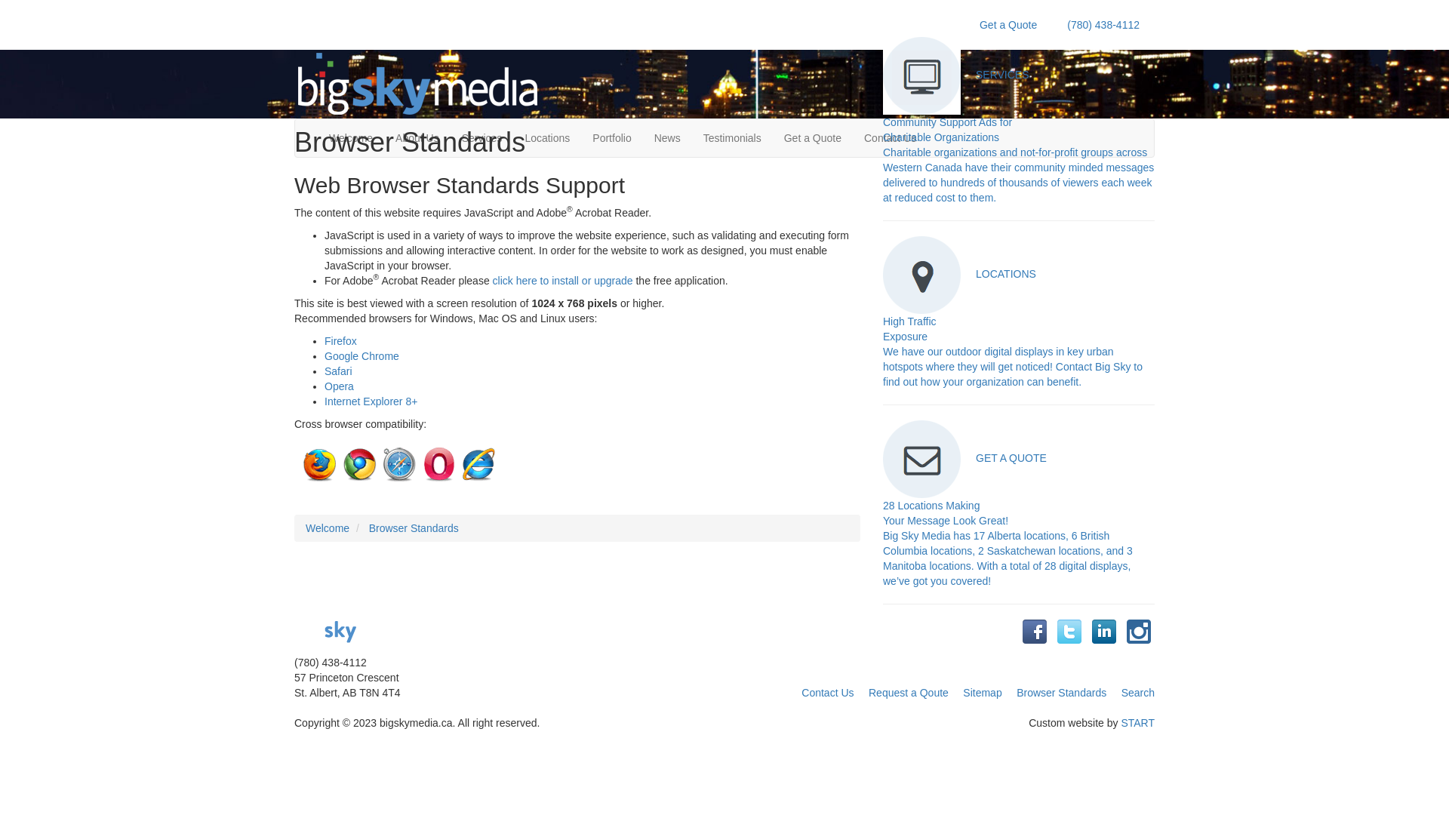  I want to click on Google Chrome, so click(362, 356).